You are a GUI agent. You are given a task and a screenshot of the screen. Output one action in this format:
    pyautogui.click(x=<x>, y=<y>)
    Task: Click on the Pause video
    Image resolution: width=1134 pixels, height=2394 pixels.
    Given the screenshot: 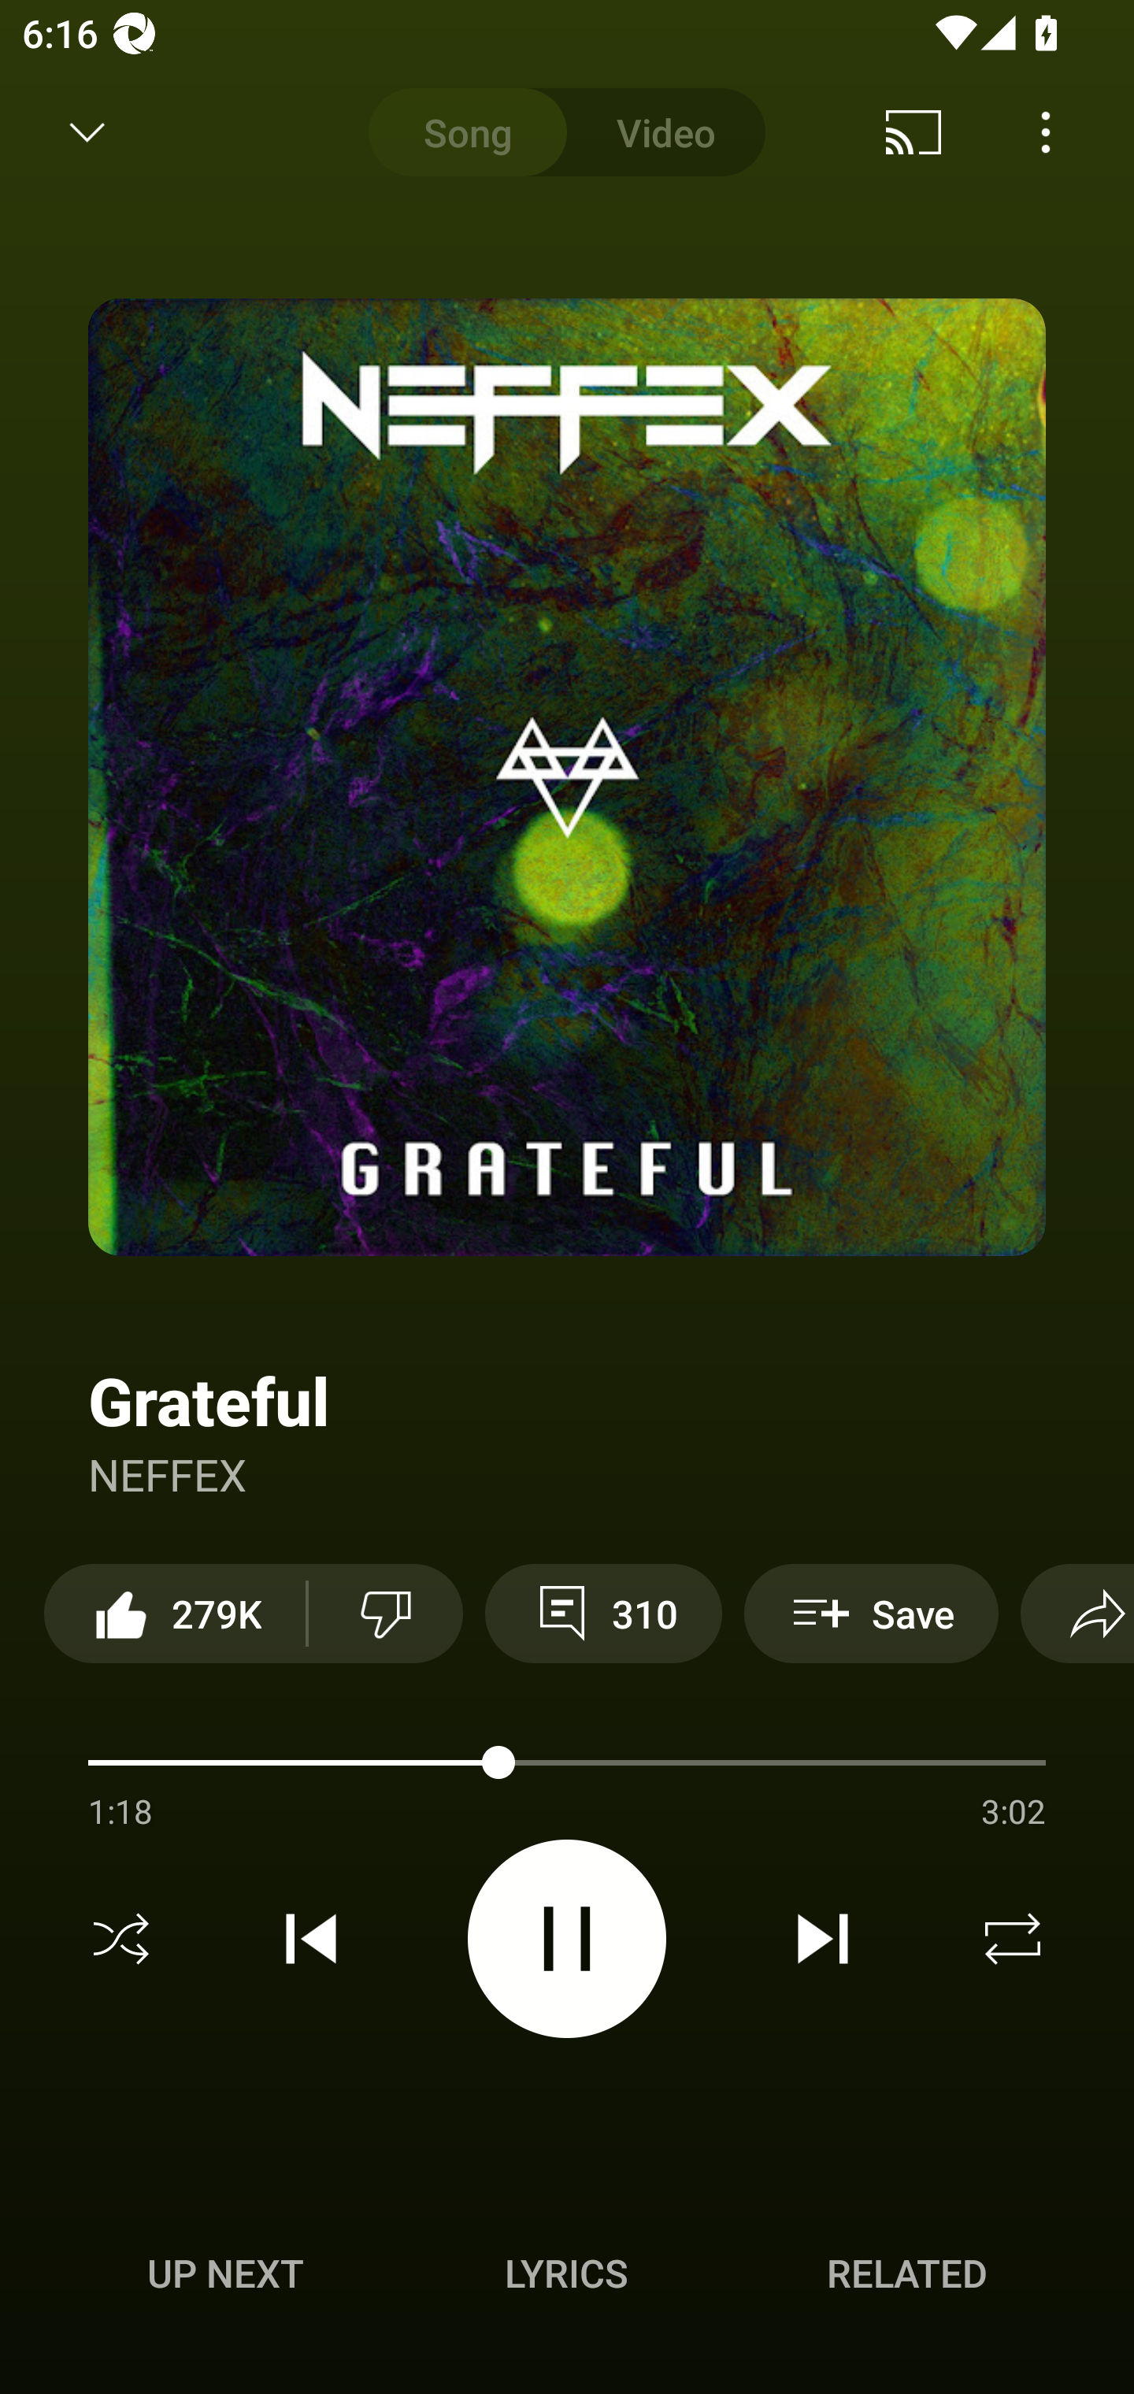 What is the action you would take?
    pyautogui.click(x=567, y=1937)
    